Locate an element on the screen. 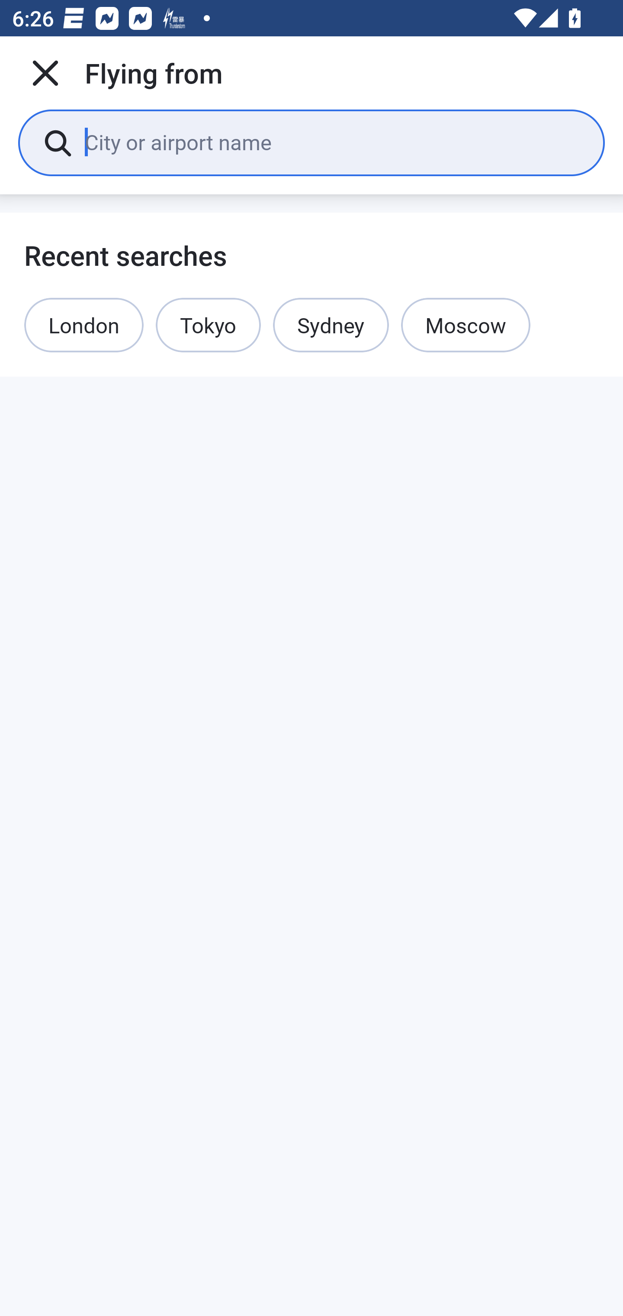  Moscow is located at coordinates (466, 325).